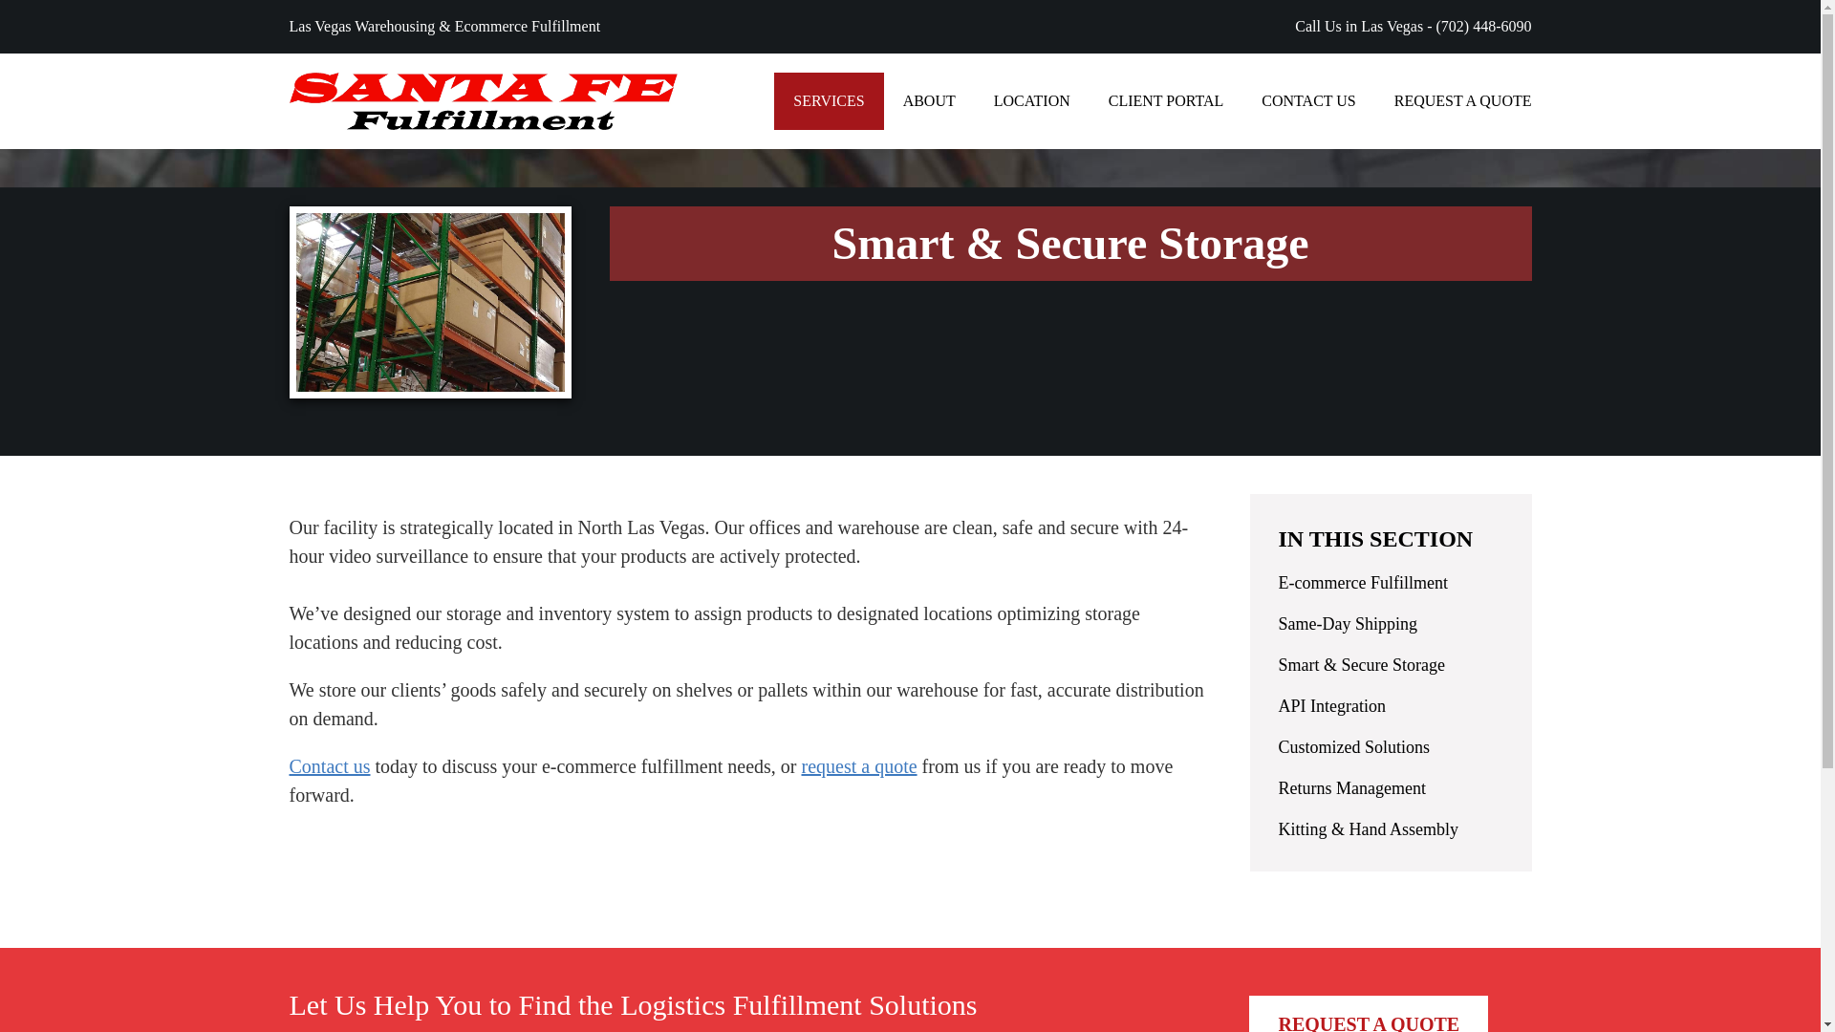 The height and width of the screenshot is (1032, 1835). Describe the element at coordinates (858, 766) in the screenshot. I see `request a quote` at that location.